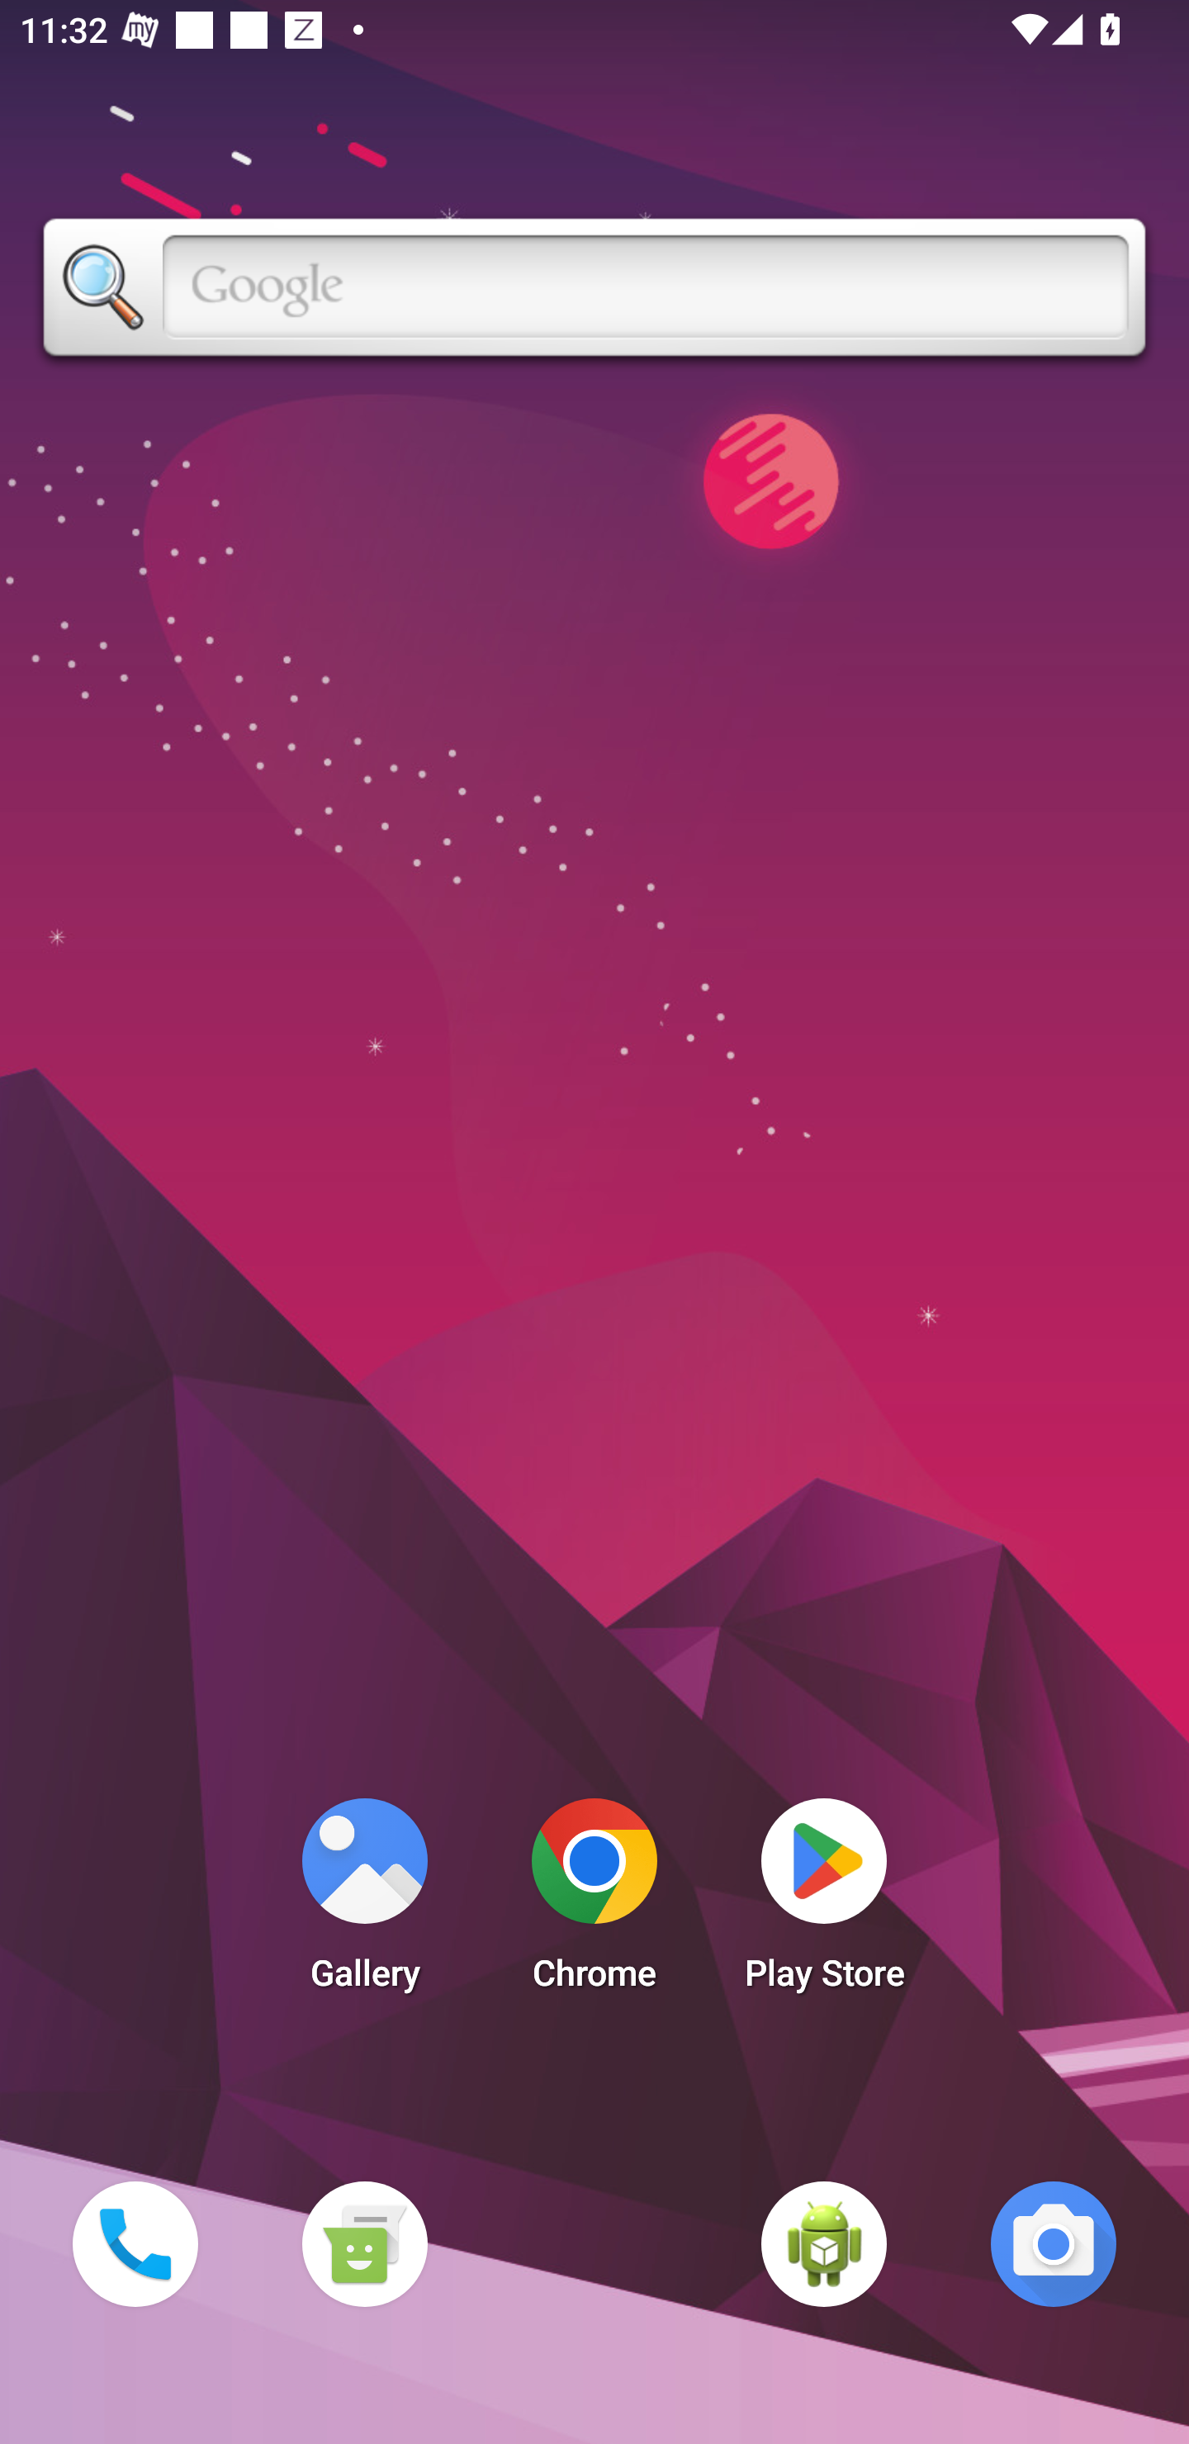 The image size is (1189, 2444). What do you see at coordinates (135, 2243) in the screenshot?
I see `Phone` at bounding box center [135, 2243].